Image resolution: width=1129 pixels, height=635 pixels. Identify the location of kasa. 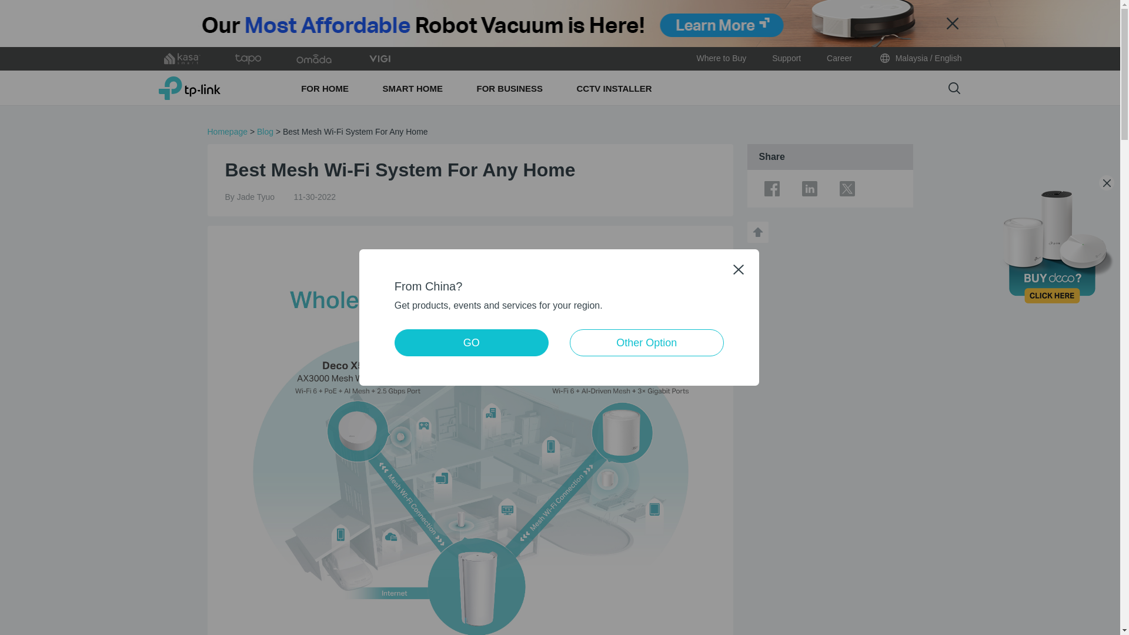
(182, 59).